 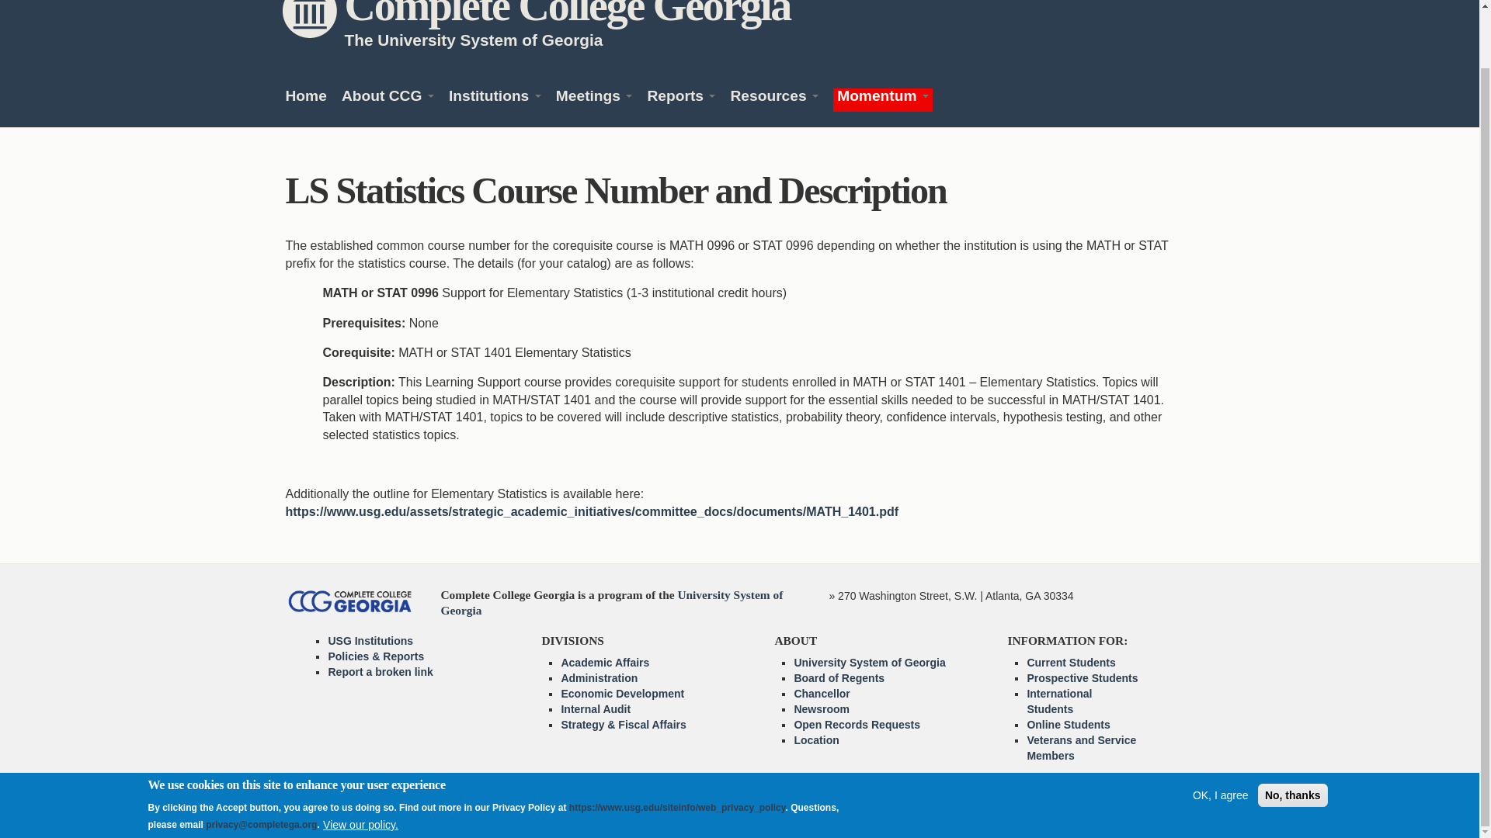 I want to click on Complete College Georgia, so click(x=568, y=14).